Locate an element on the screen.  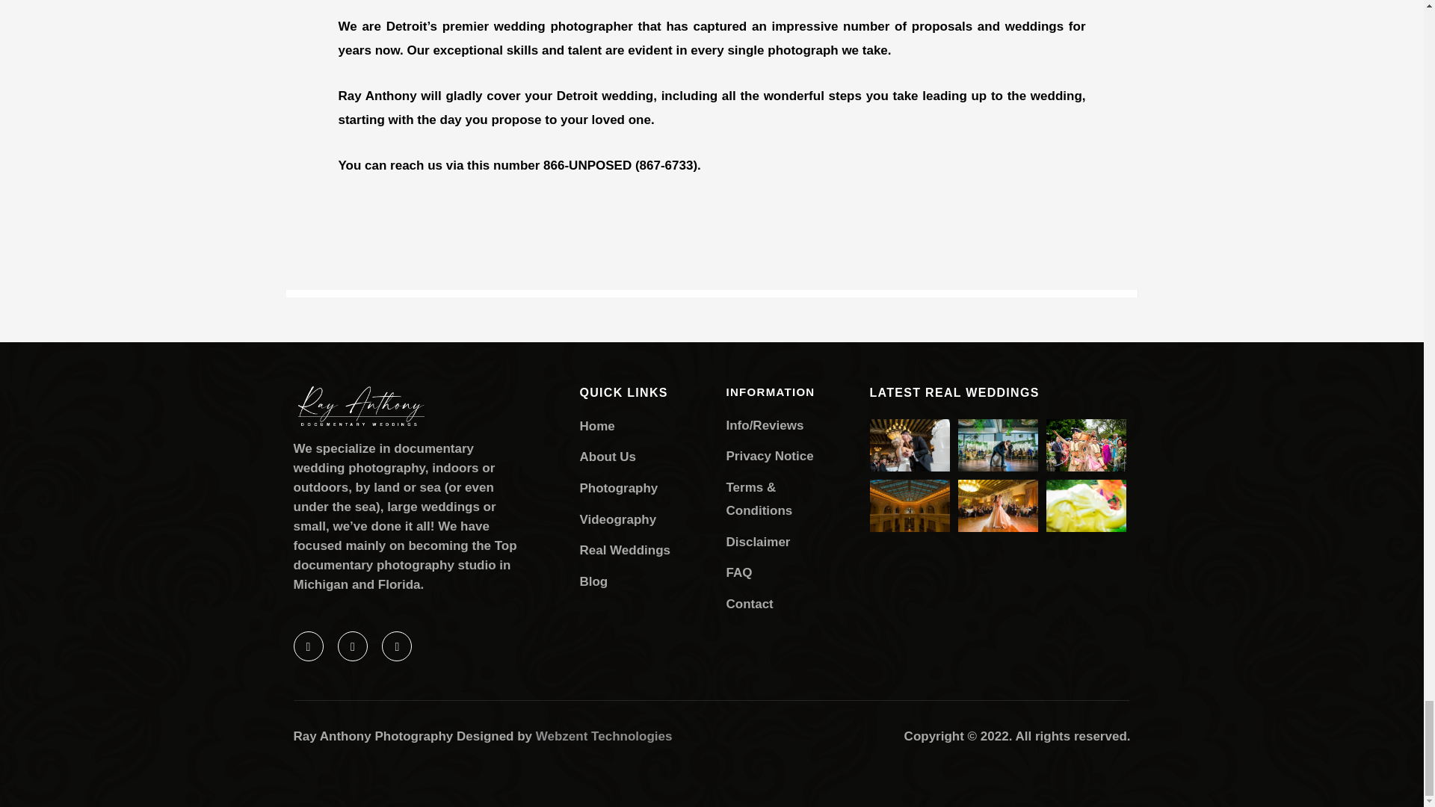
Privacy Notice is located at coordinates (779, 457).